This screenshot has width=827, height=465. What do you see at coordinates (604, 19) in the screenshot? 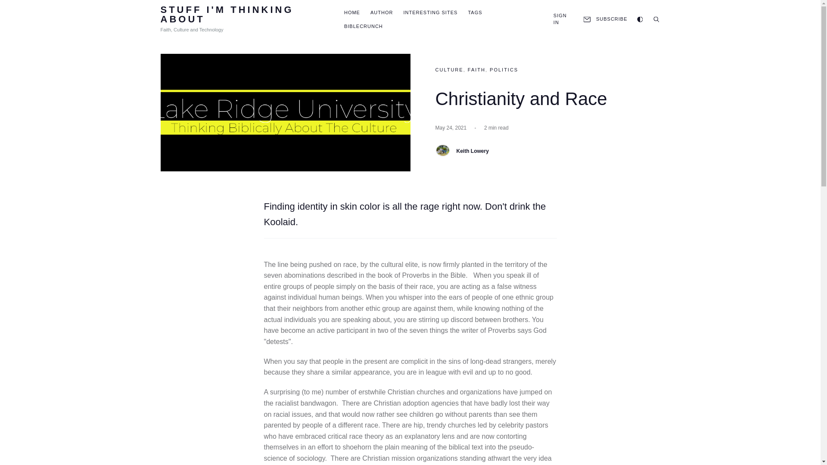
I see `SUBSCRIBE` at bounding box center [604, 19].